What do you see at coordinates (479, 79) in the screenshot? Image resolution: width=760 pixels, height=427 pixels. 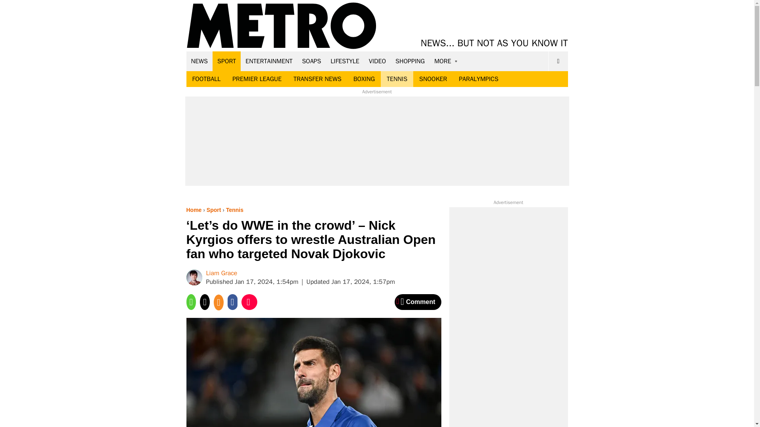 I see `PARALYMPICS` at bounding box center [479, 79].